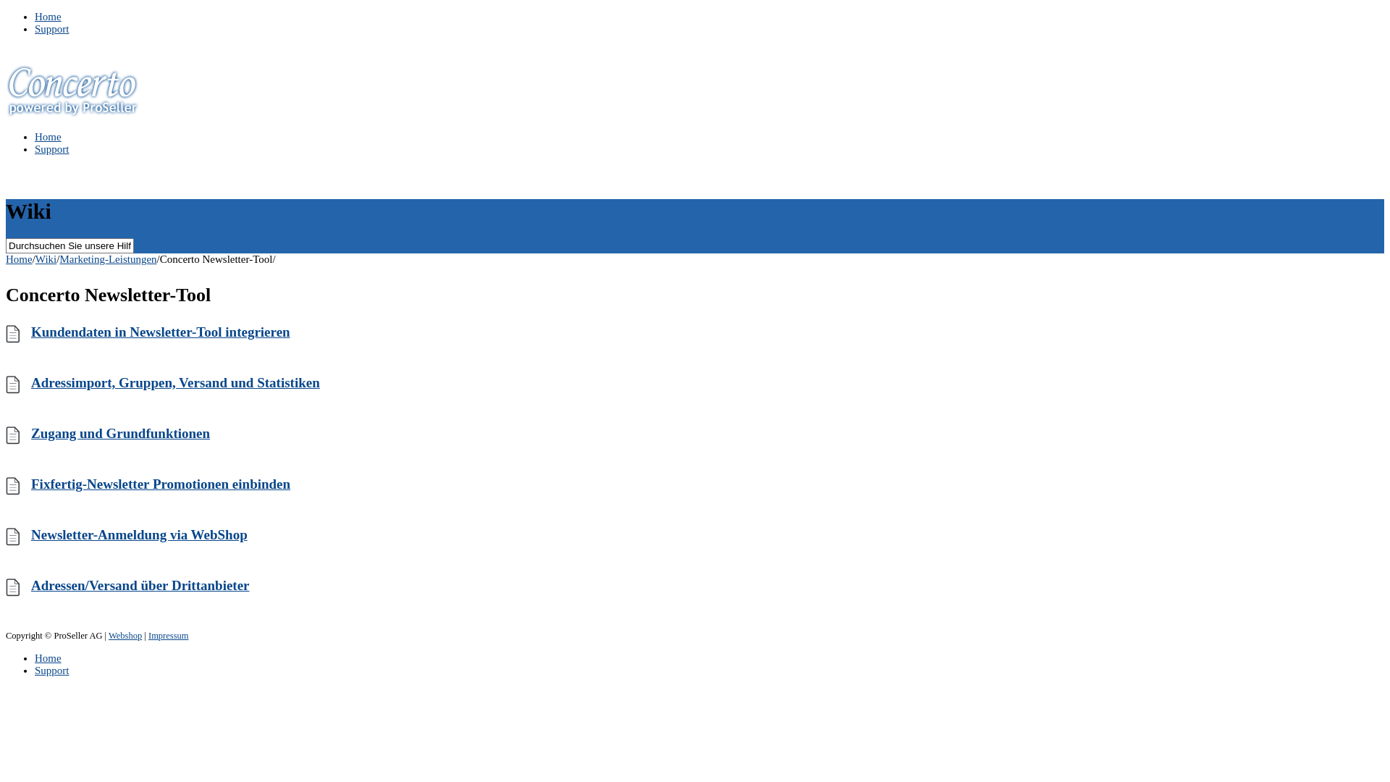 The height and width of the screenshot is (782, 1390). I want to click on Marketing-Leistungen, so click(108, 259).